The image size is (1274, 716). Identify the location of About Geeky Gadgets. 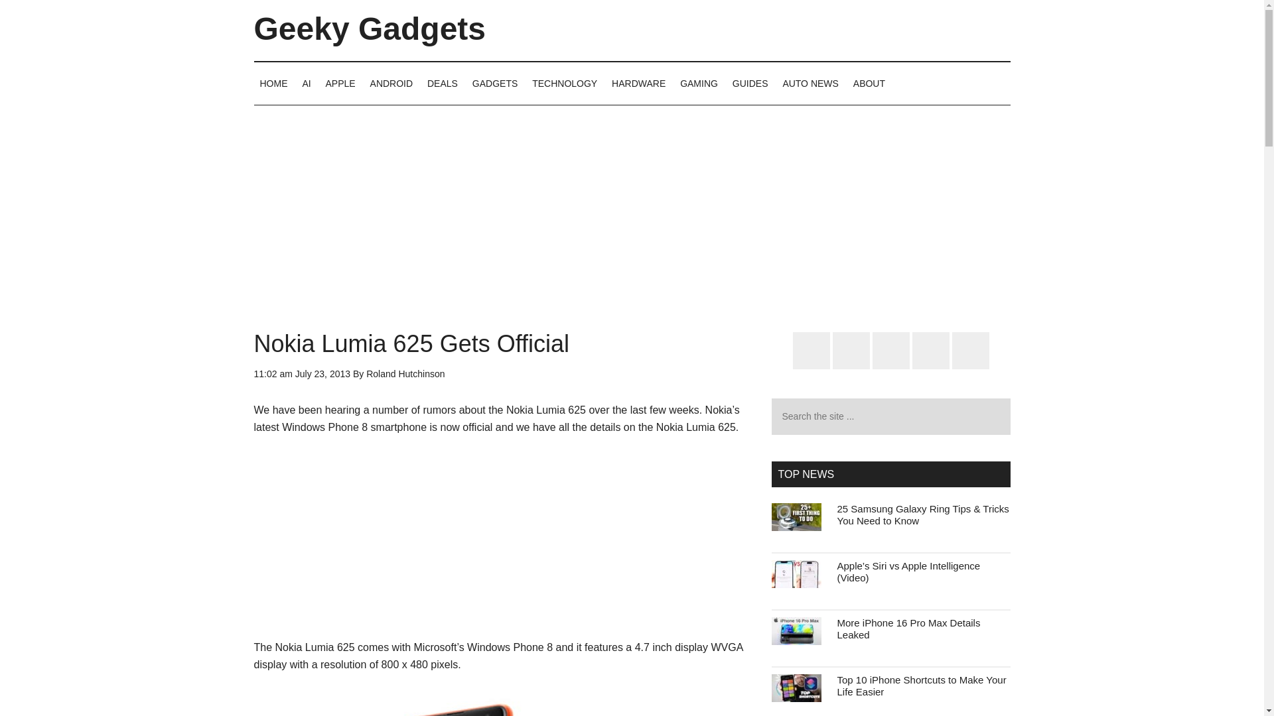
(869, 83).